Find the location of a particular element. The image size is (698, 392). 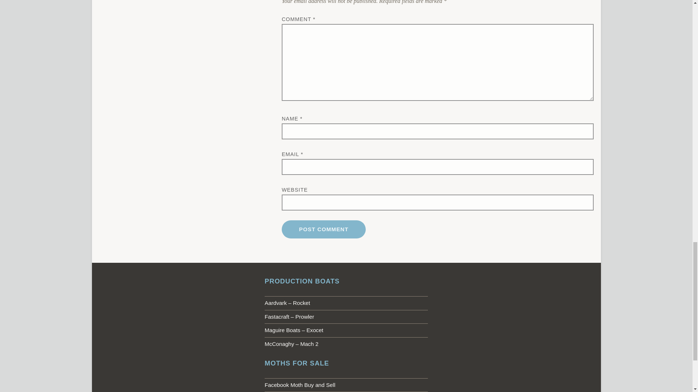

Facebook Moth Buy and Sell is located at coordinates (346, 385).